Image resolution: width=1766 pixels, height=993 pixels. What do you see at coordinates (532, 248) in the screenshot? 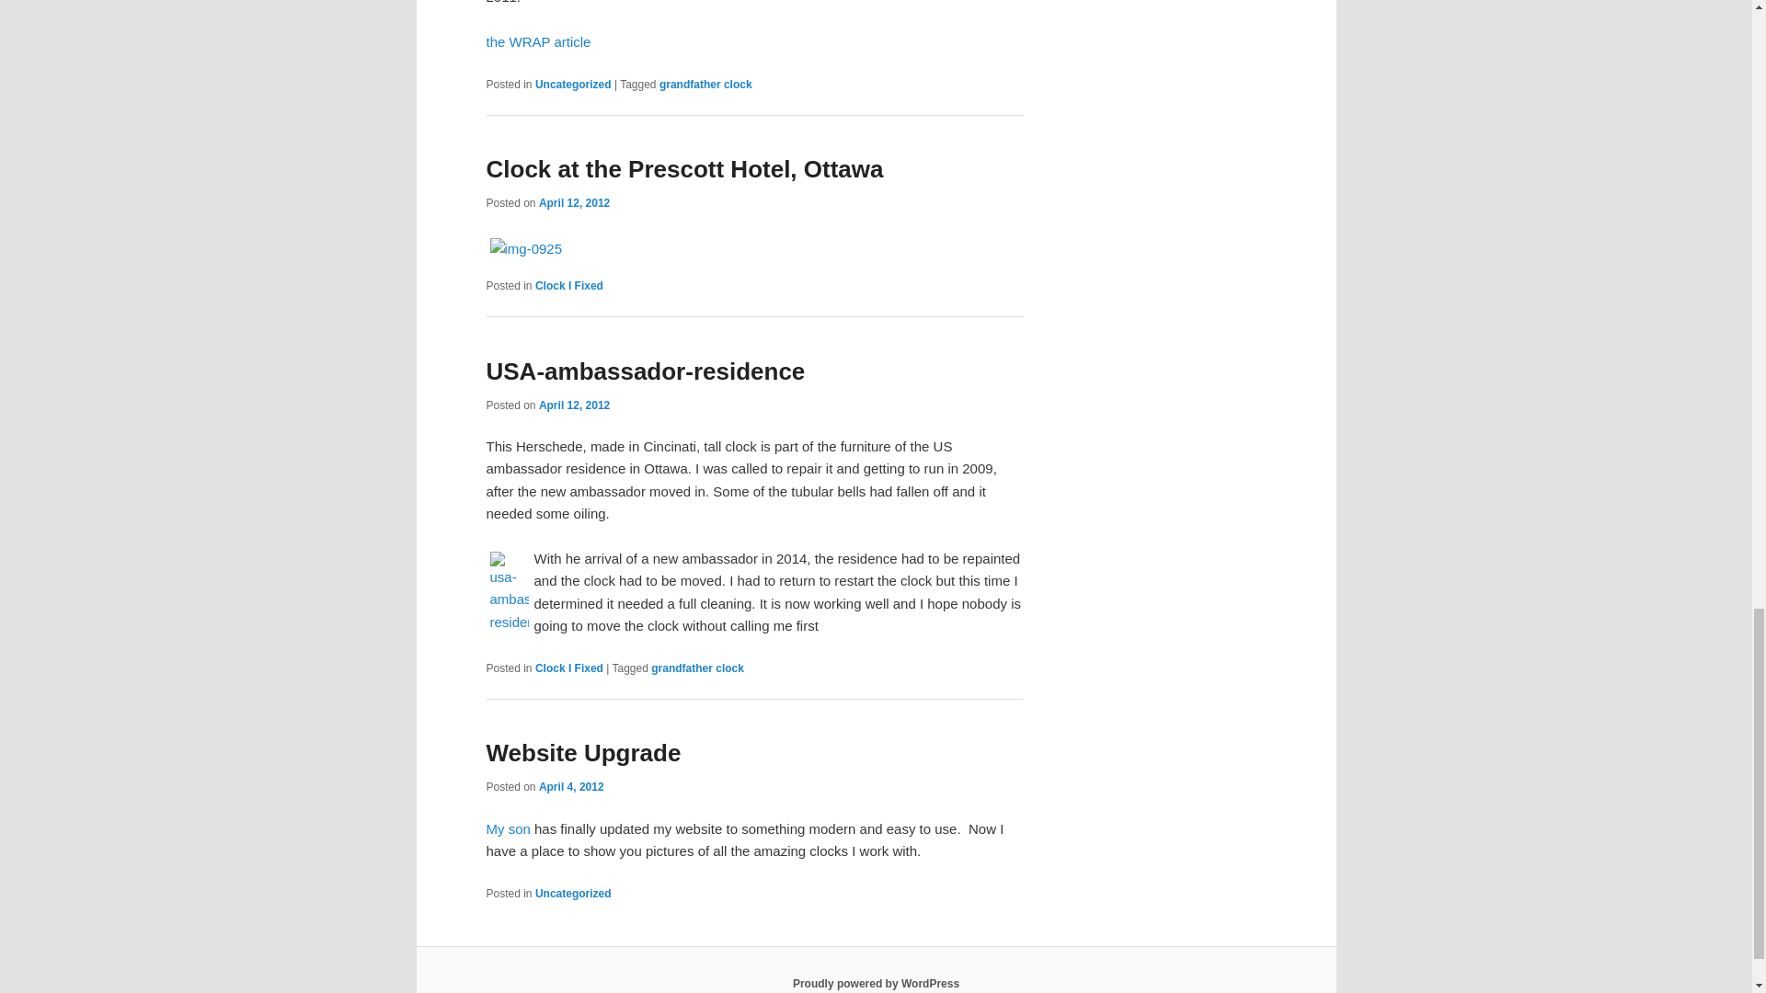
I see `img-0925` at bounding box center [532, 248].